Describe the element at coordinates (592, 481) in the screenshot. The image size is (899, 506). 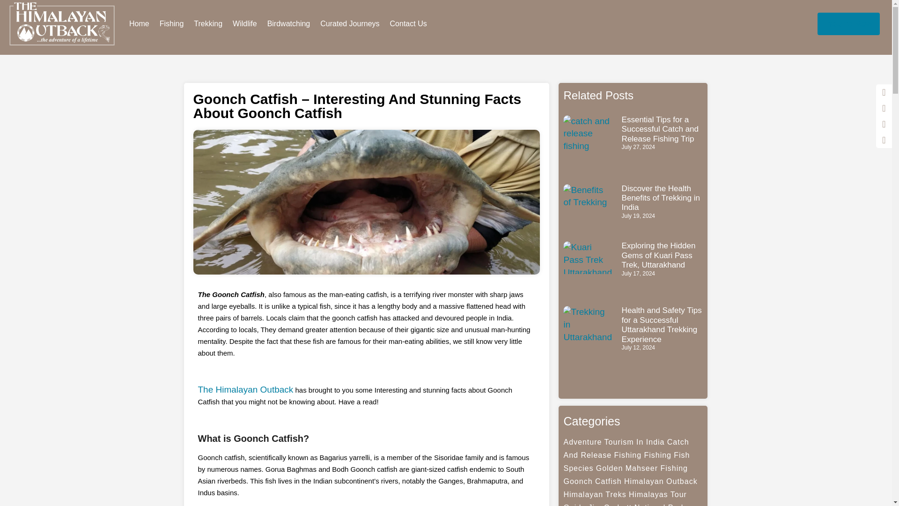
I see `Goonch Catfish` at that location.